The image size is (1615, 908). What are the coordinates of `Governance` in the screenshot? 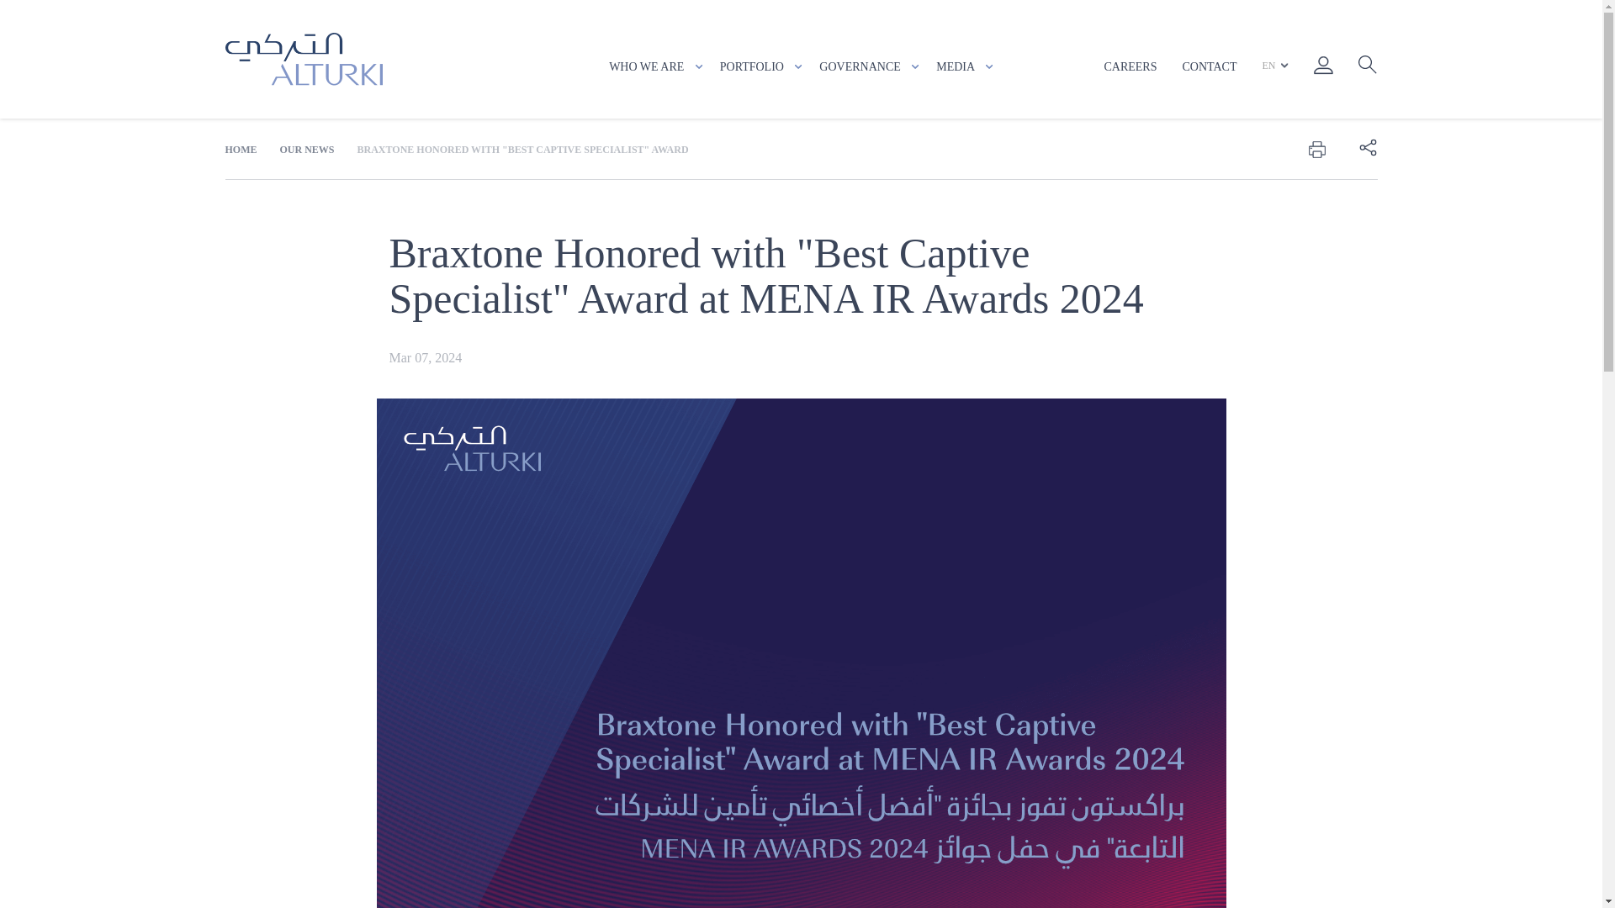 It's located at (868, 67).